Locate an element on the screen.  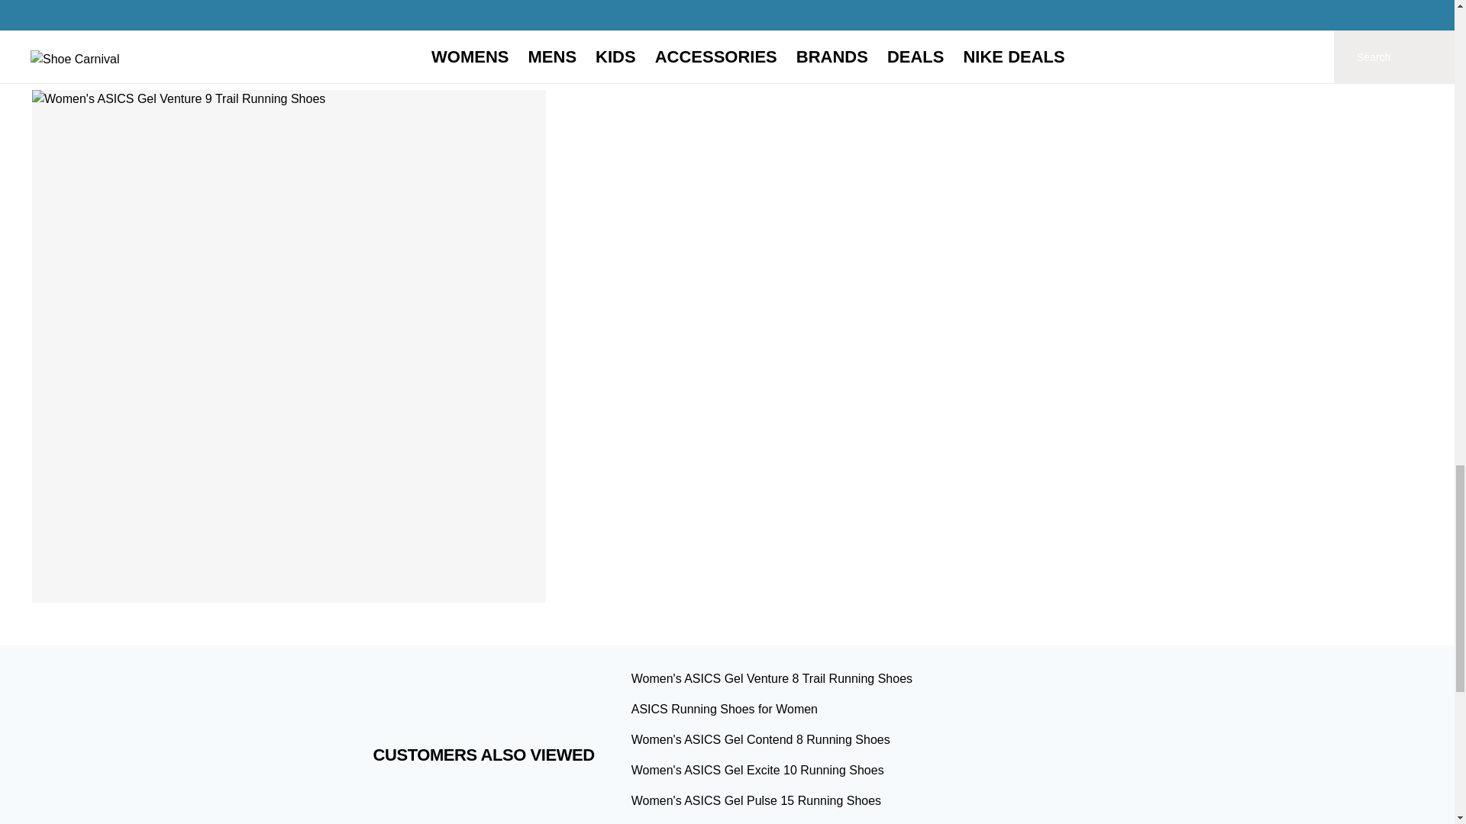
Women's ASICS Gel Venture 8 Trail Running Shoes is located at coordinates (771, 678).